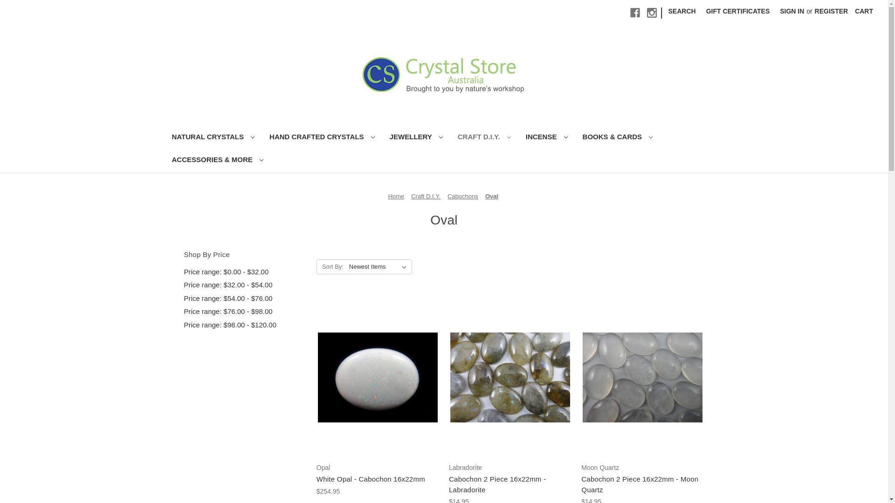 The height and width of the screenshot is (503, 895). Describe the element at coordinates (444, 74) in the screenshot. I see `The Crystal Store` at that location.